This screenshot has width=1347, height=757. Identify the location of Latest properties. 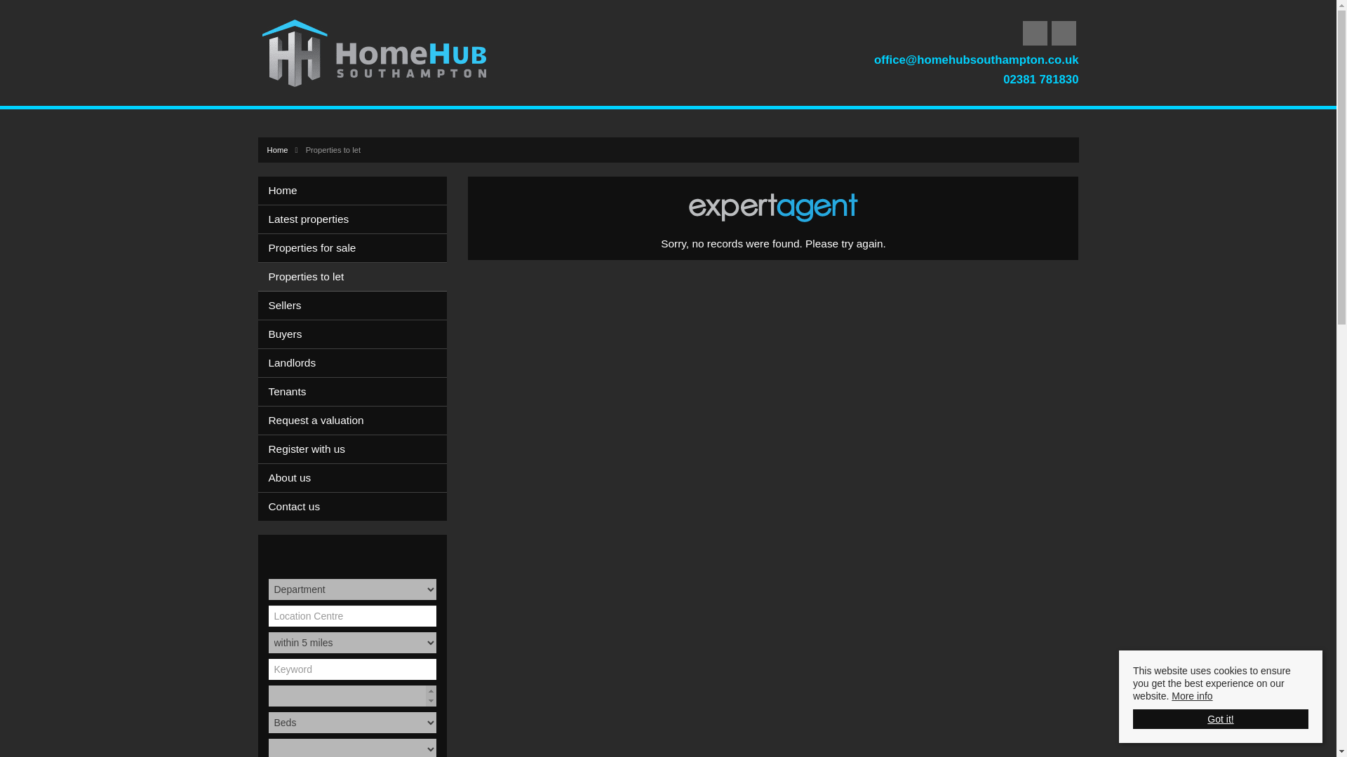
(358, 219).